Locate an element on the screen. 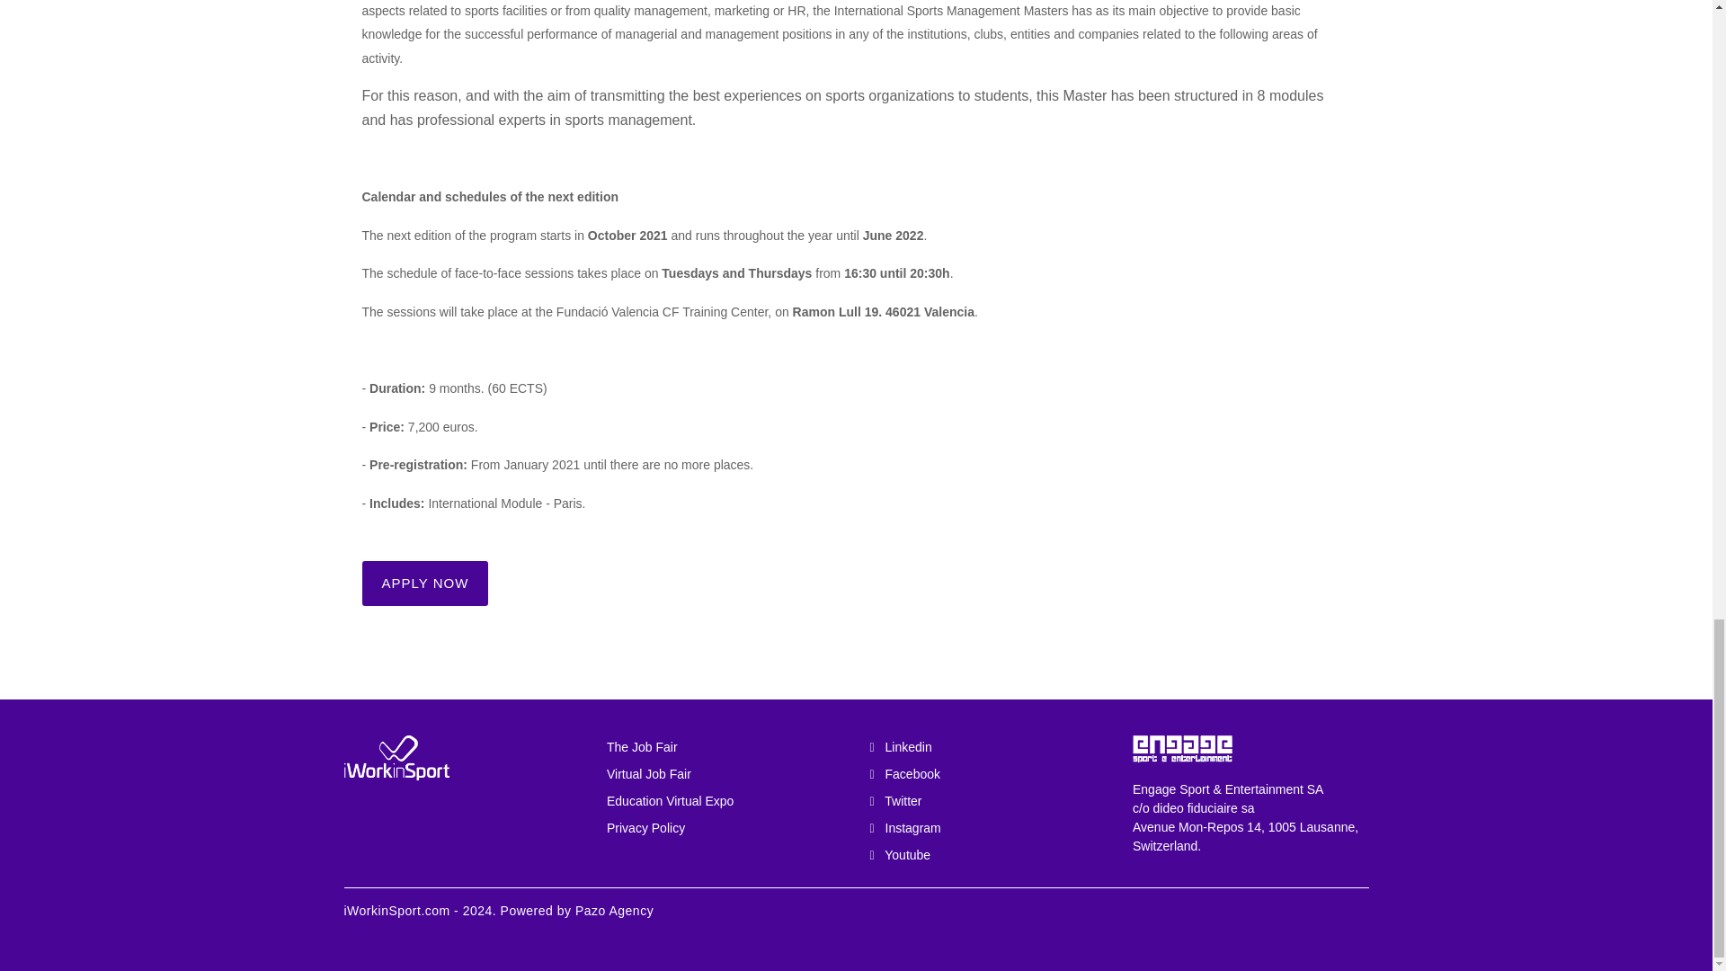  Powered by Pazo Agency is located at coordinates (577, 910).